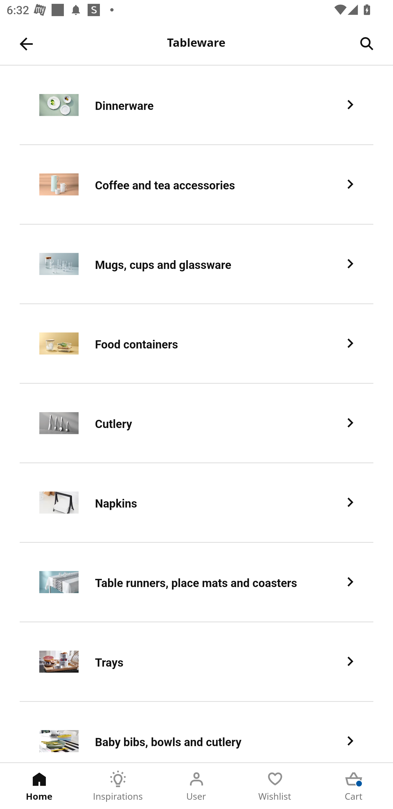 This screenshot has width=393, height=809. I want to click on Napkins, so click(196, 503).